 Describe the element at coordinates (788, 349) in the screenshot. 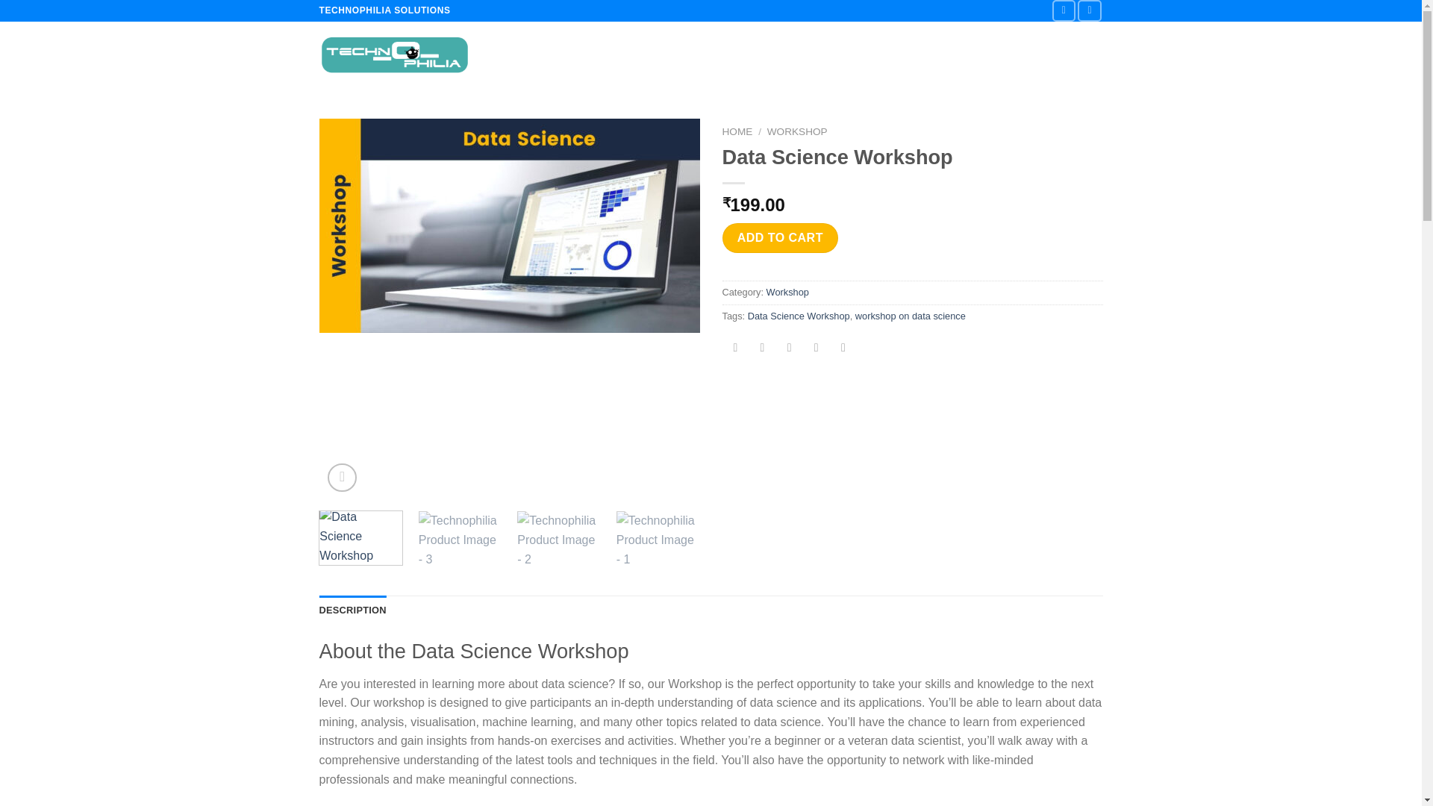

I see `Email to a Friend` at that location.